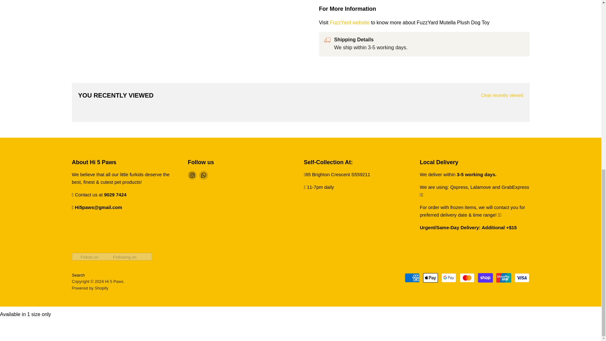 This screenshot has width=606, height=341. I want to click on Visa, so click(522, 278).